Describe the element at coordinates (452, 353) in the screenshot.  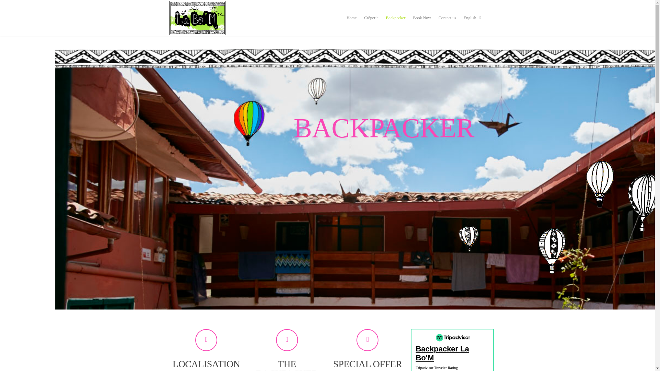
I see `Backpacker La Bo'M` at that location.